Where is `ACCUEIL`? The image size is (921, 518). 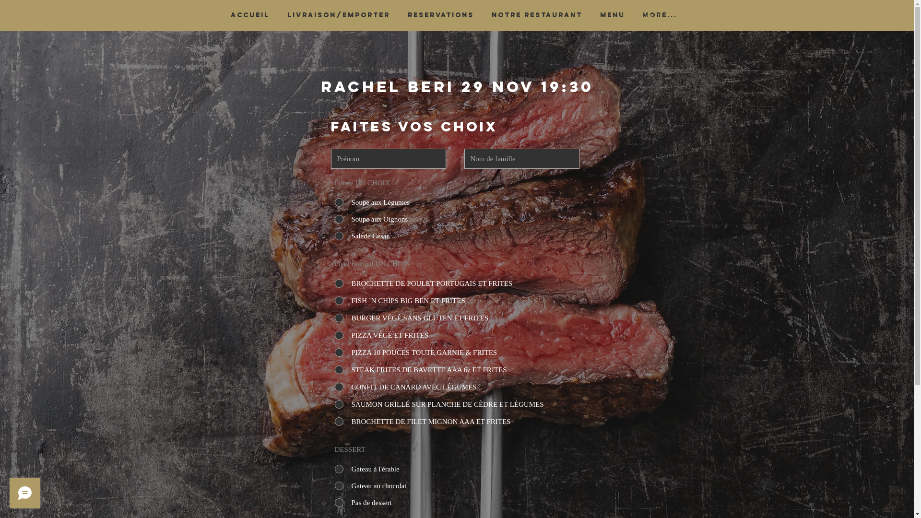
ACCUEIL is located at coordinates (250, 15).